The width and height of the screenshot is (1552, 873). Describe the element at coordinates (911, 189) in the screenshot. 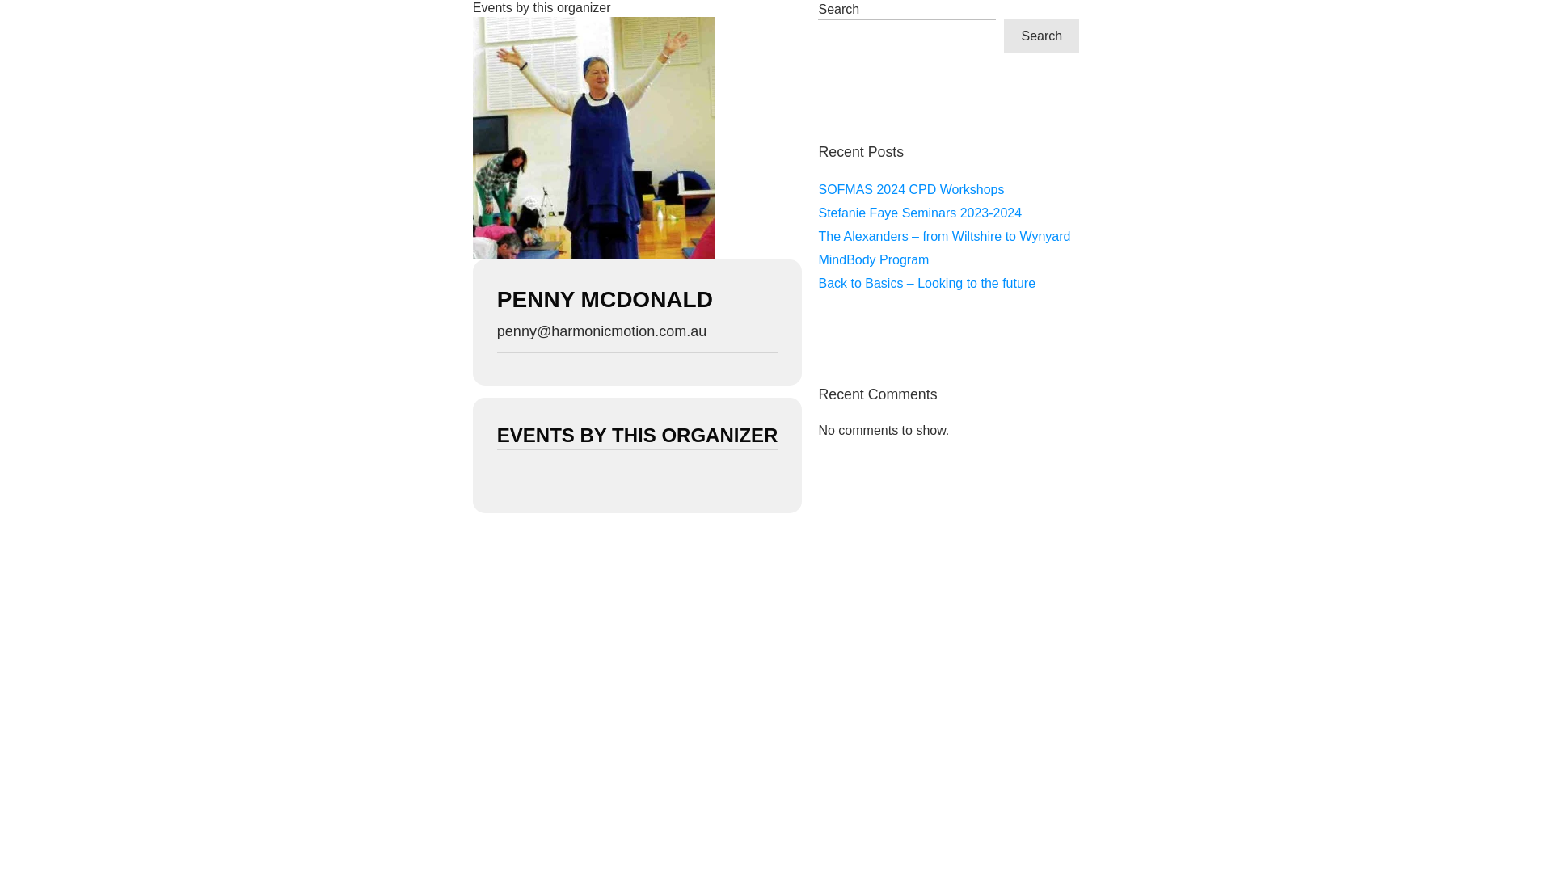

I see `SOFMAS 2024 CPD Workshops` at that location.